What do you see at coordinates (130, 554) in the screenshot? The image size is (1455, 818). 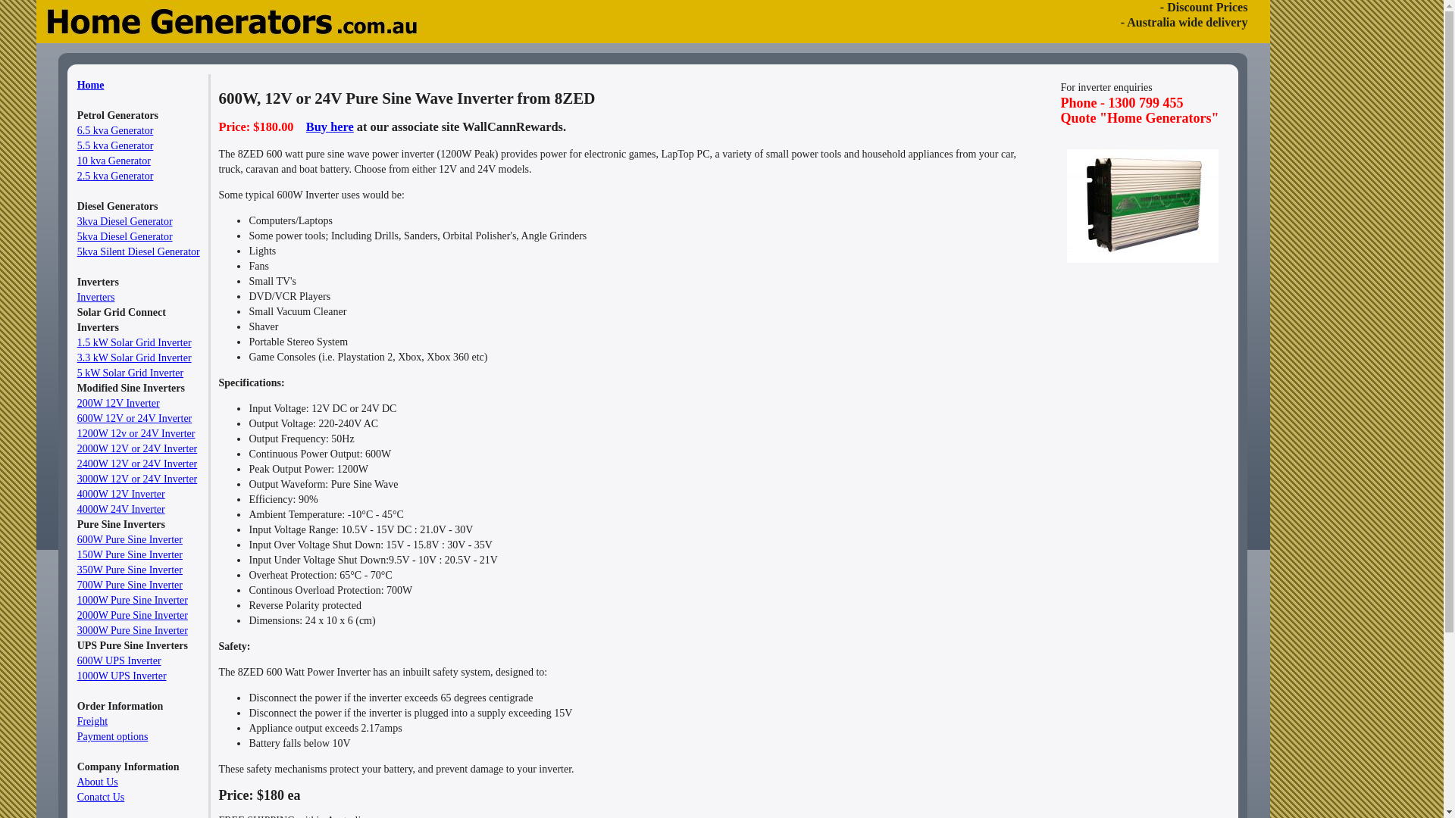 I see `150W Pure Sine Inverter` at bounding box center [130, 554].